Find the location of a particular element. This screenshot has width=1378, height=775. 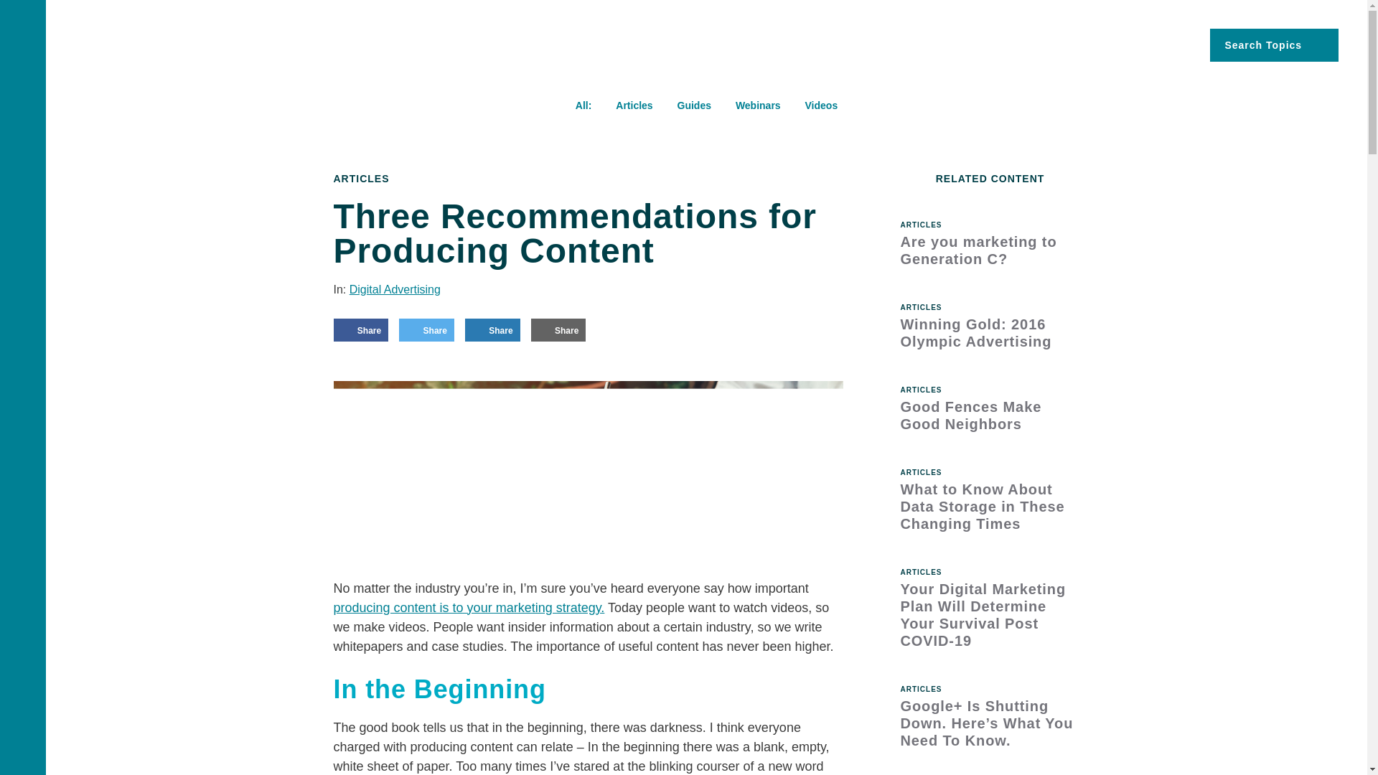

Menu is located at coordinates (23, 44).